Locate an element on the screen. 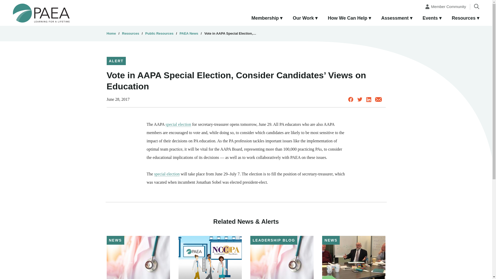 This screenshot has height=279, width=496. Our Work is located at coordinates (305, 18).